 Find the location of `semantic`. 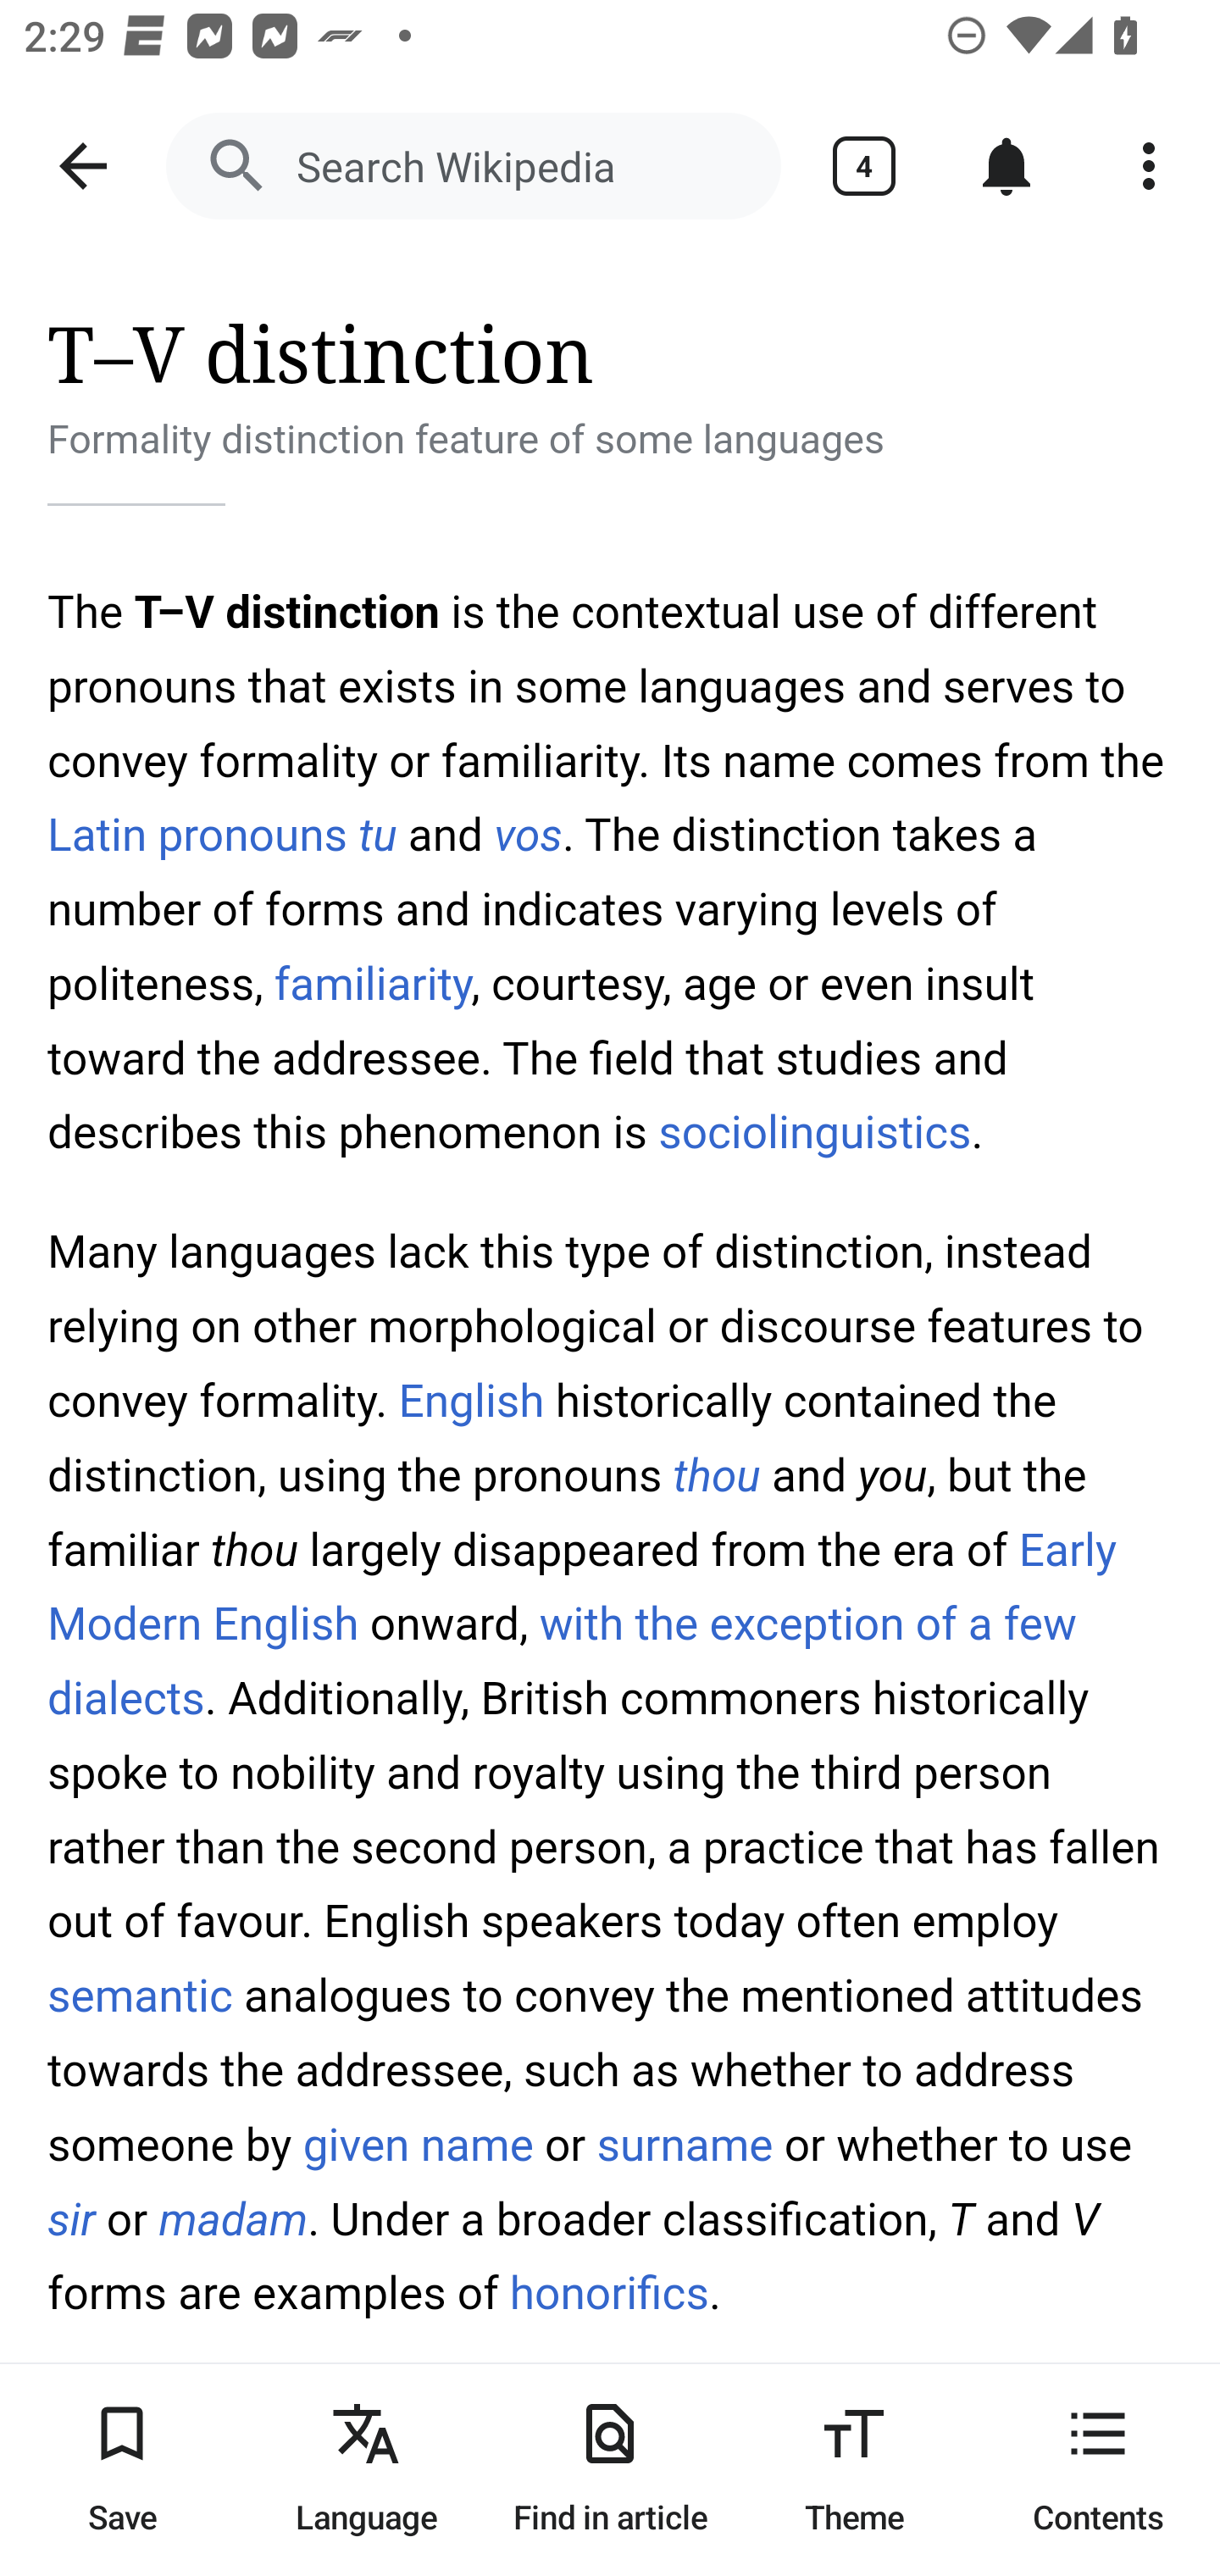

semantic is located at coordinates (141, 1996).